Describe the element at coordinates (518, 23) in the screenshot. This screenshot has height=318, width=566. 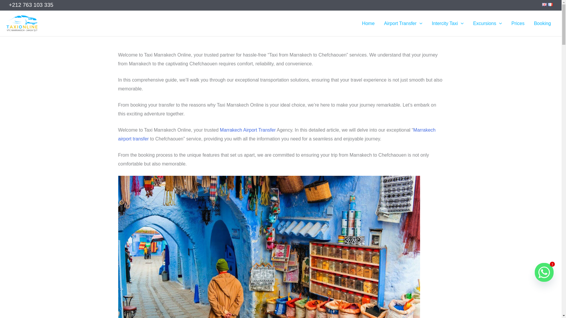
I see `Prices` at that location.